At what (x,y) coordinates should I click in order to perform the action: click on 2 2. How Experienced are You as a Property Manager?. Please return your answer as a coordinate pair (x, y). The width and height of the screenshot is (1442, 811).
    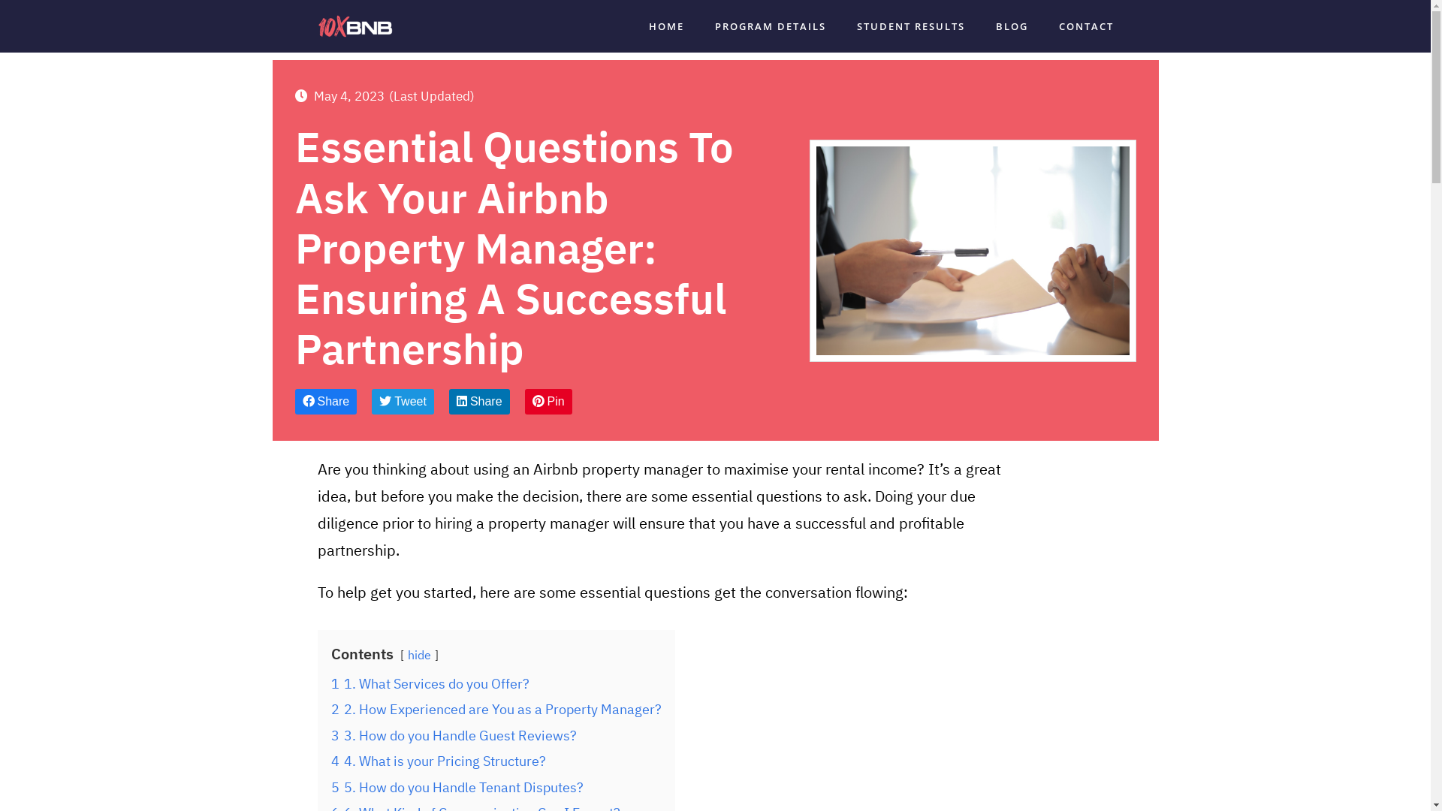
    Looking at the image, I should click on (496, 709).